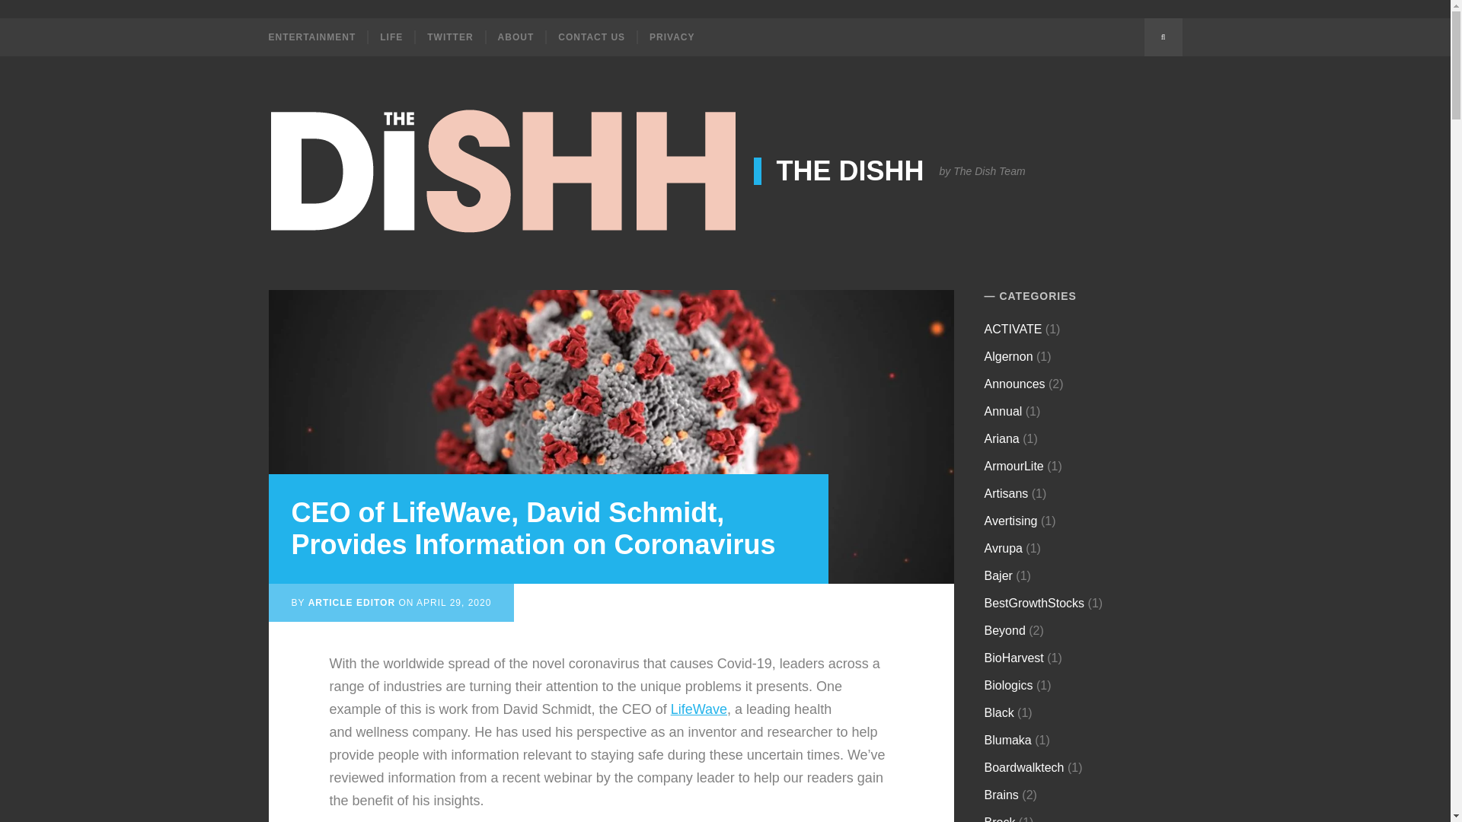 This screenshot has width=1462, height=822. I want to click on PRIVACY, so click(671, 37).